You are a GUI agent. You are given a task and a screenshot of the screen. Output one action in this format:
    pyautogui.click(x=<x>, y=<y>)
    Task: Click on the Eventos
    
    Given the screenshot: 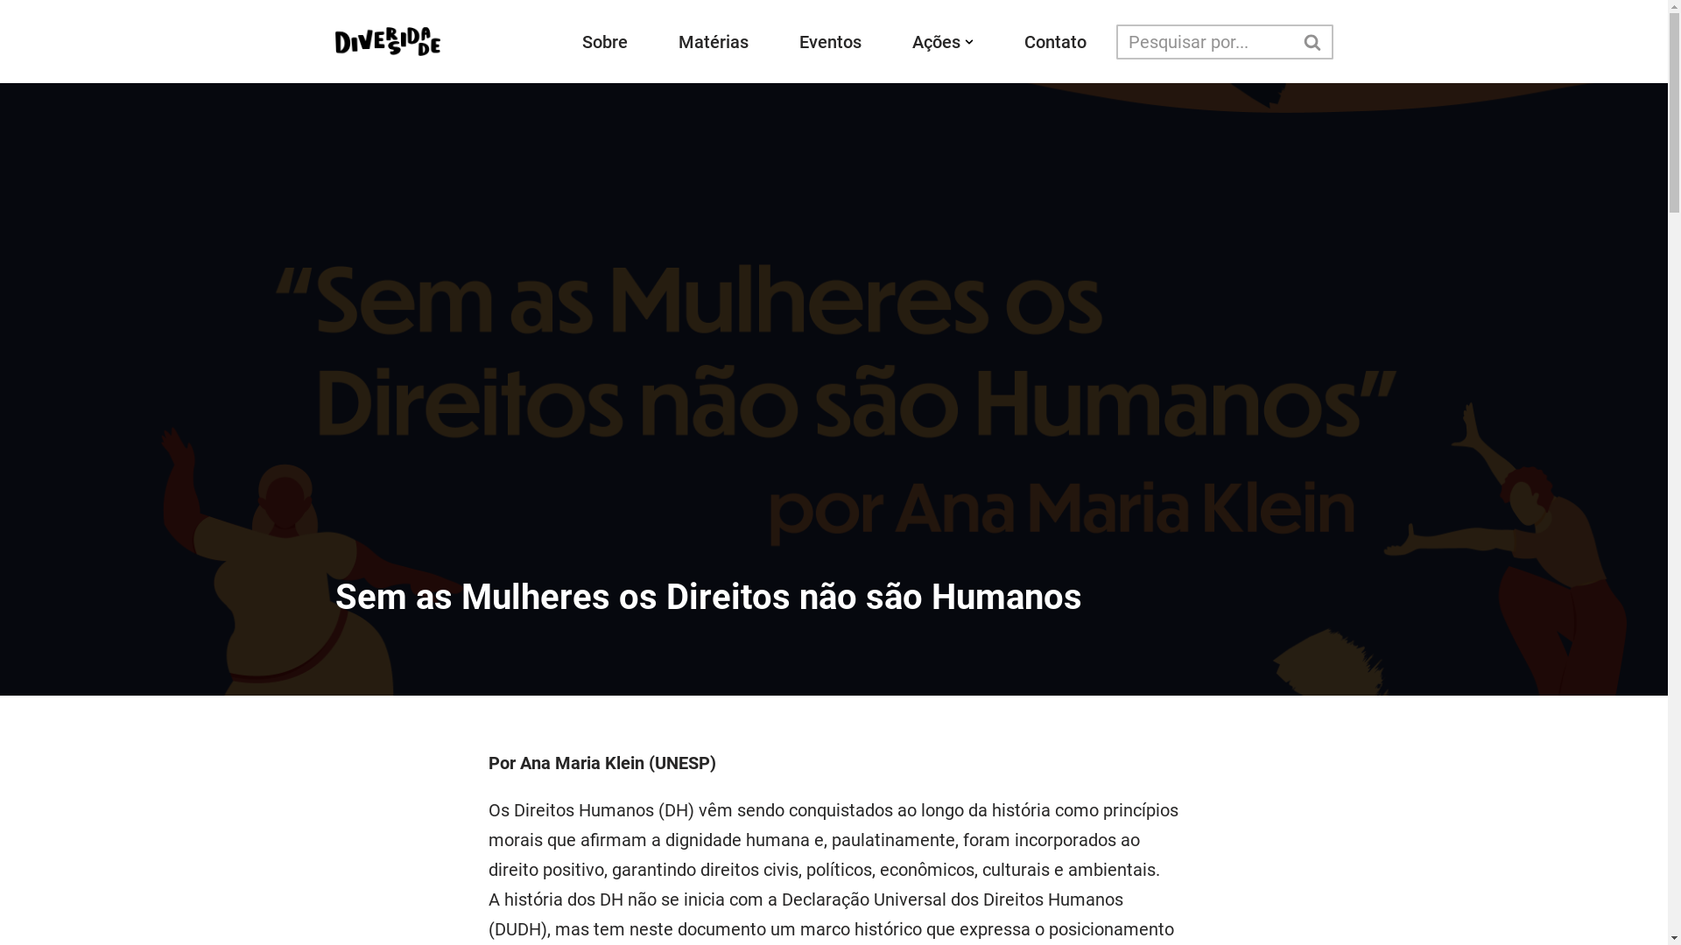 What is the action you would take?
    pyautogui.click(x=830, y=42)
    